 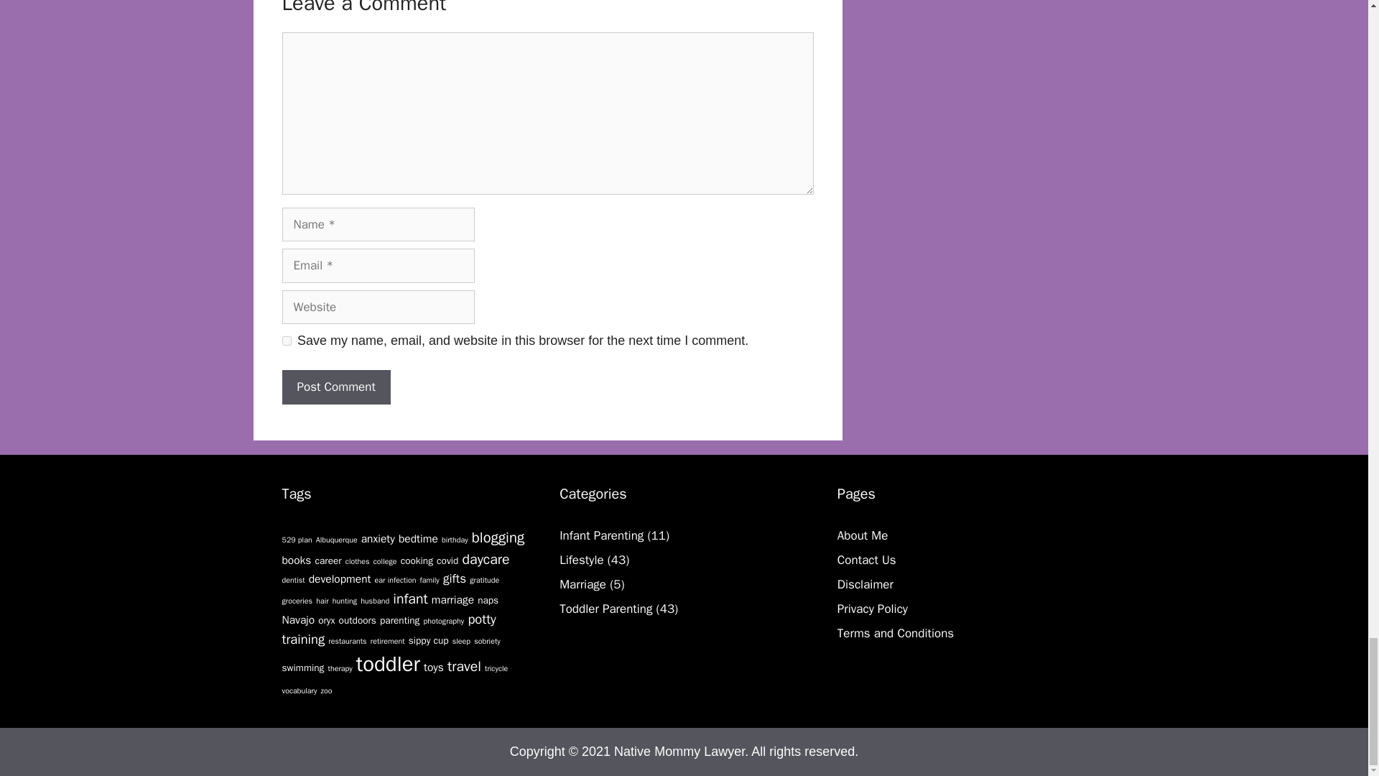 What do you see at coordinates (447, 560) in the screenshot?
I see `covid` at bounding box center [447, 560].